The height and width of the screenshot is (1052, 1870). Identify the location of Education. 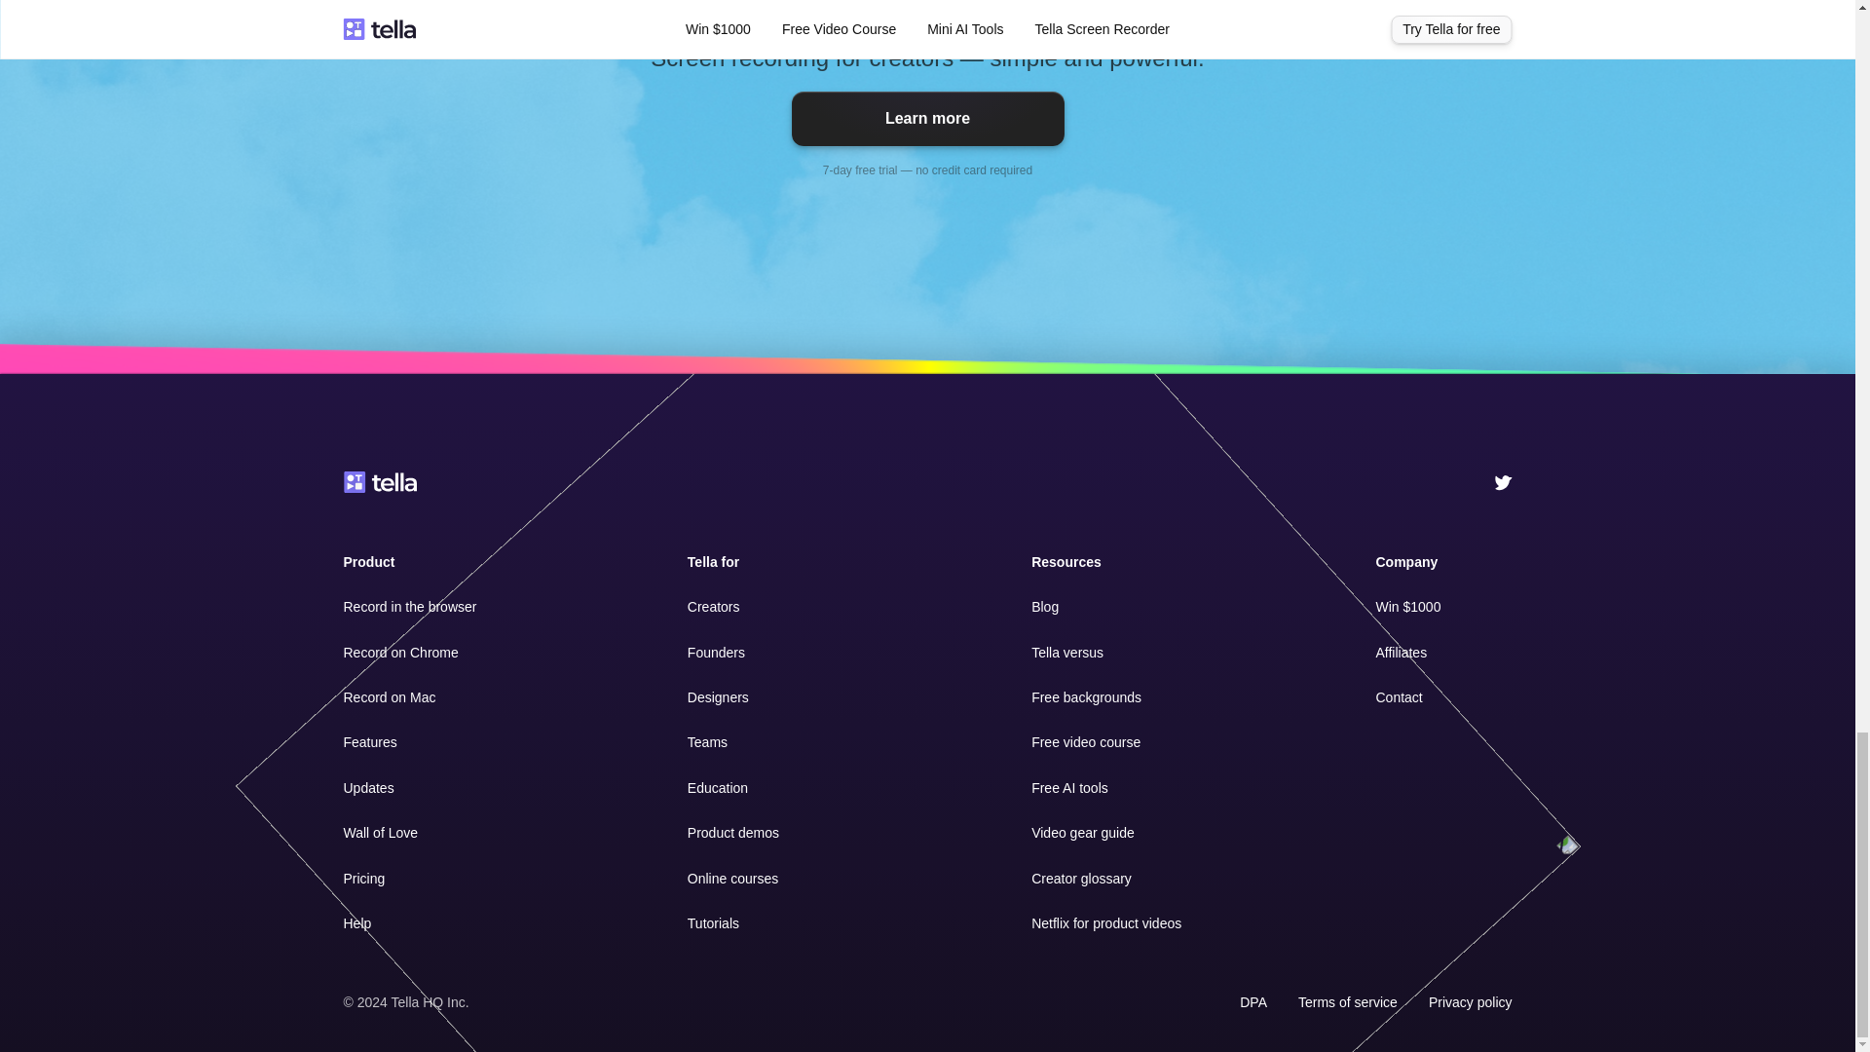
(718, 787).